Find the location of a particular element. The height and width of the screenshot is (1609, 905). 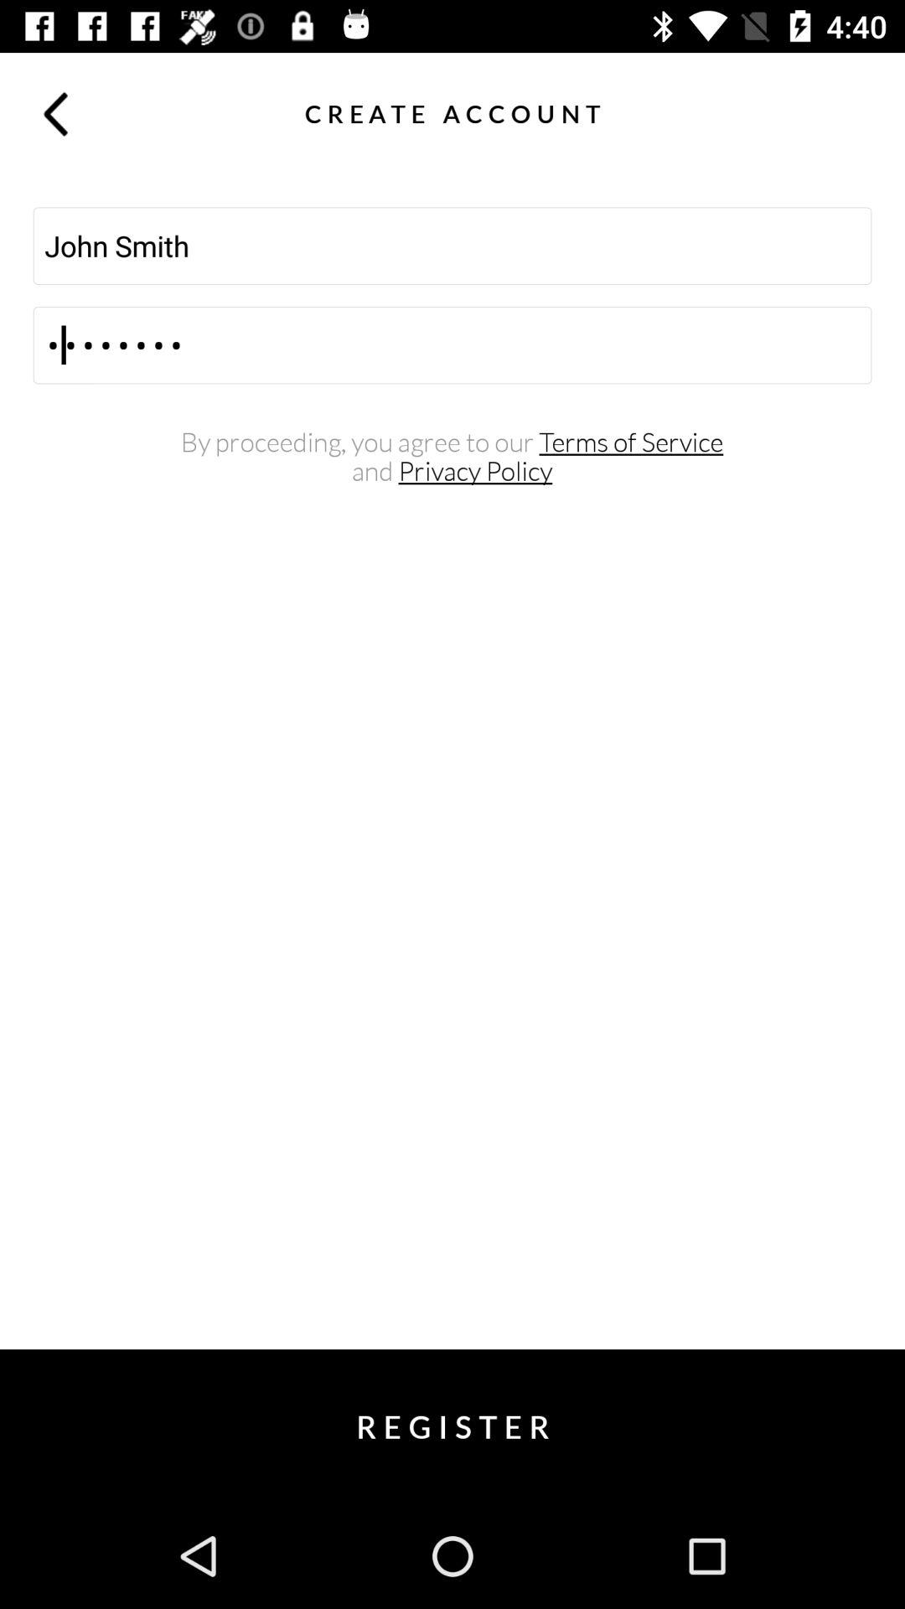

launch item above the john smith is located at coordinates (55, 112).